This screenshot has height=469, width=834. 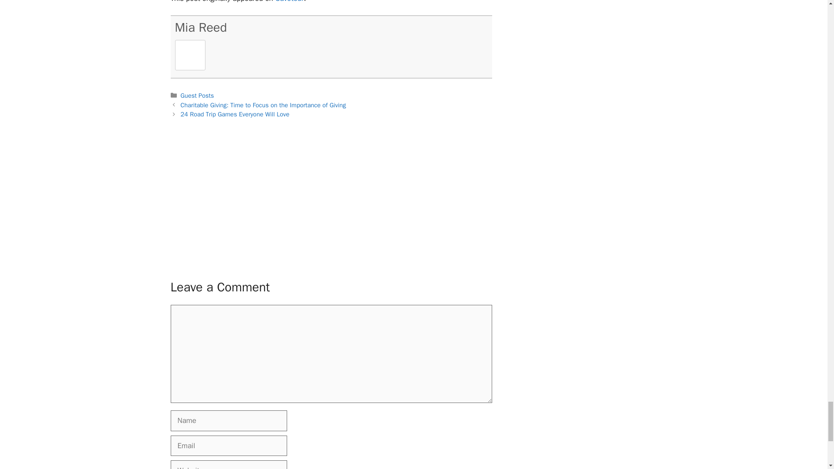 What do you see at coordinates (201, 28) in the screenshot?
I see `Mia Reed` at bounding box center [201, 28].